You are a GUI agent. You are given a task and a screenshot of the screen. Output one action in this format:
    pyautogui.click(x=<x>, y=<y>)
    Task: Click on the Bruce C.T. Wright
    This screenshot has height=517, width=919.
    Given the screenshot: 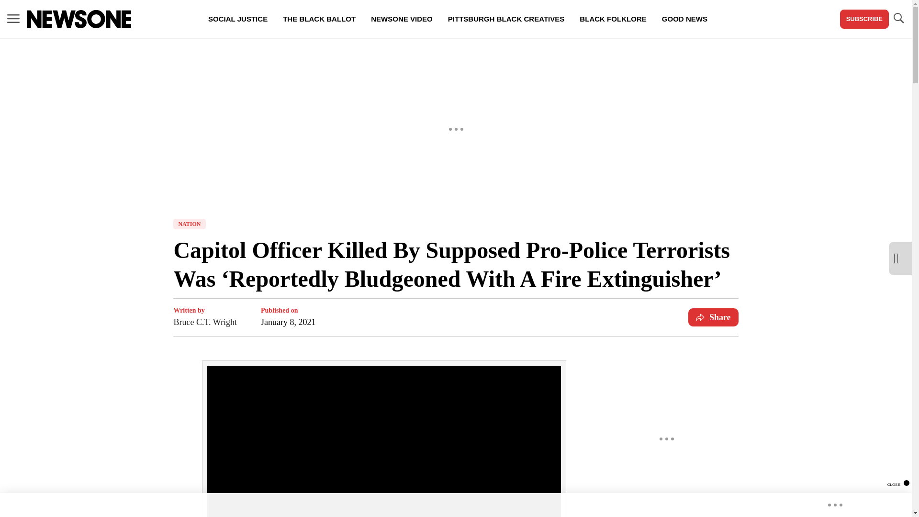 What is the action you would take?
    pyautogui.click(x=205, y=322)
    